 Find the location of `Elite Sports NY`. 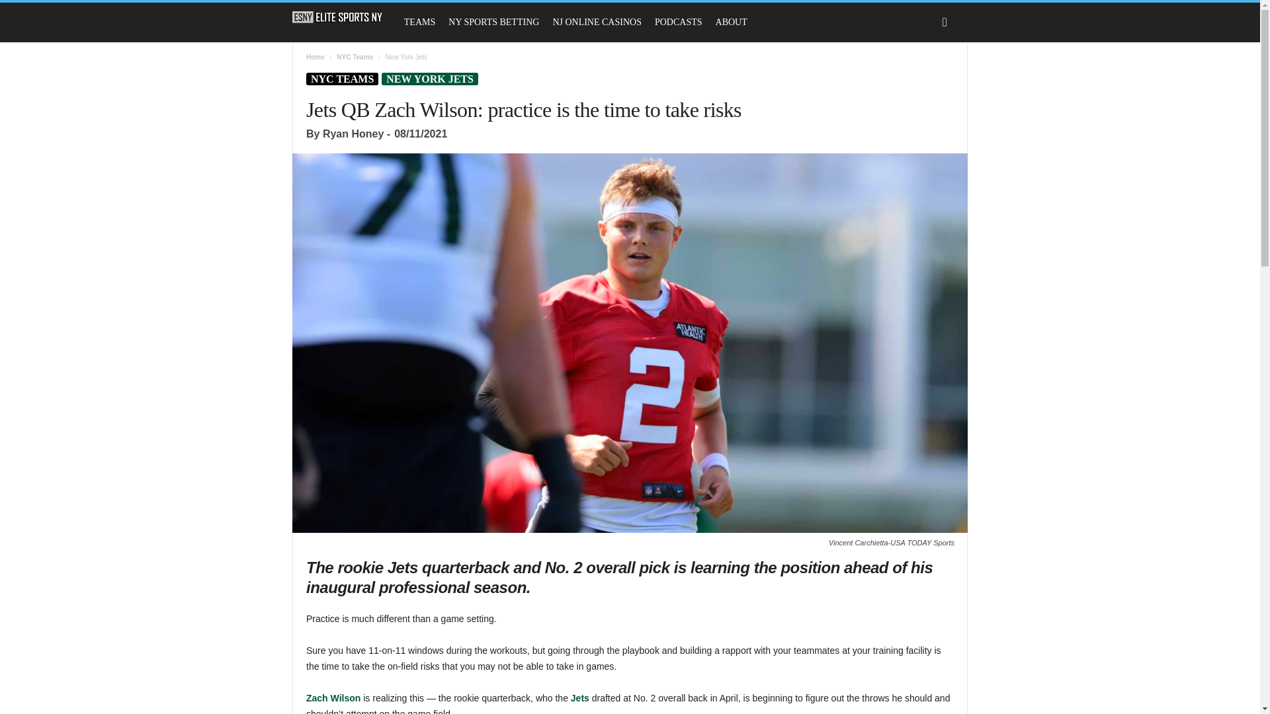

Elite Sports NY is located at coordinates (337, 17).